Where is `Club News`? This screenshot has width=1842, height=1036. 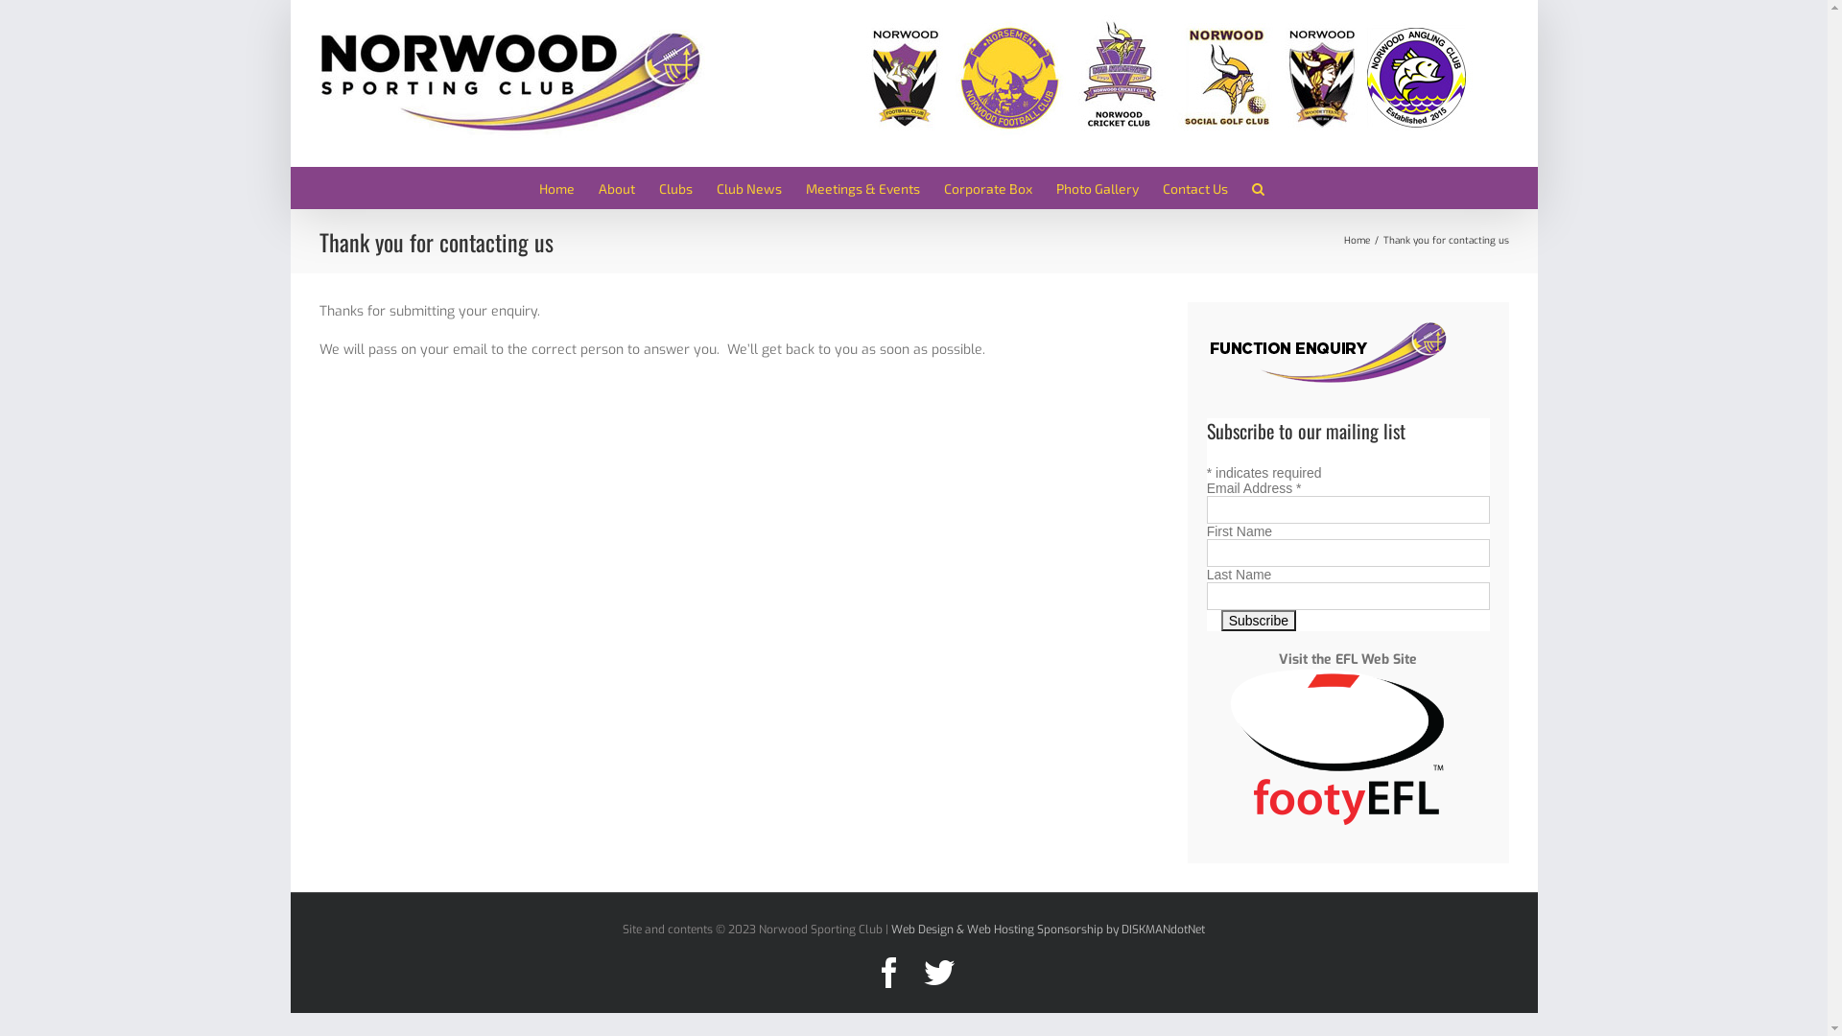 Club News is located at coordinates (748, 188).